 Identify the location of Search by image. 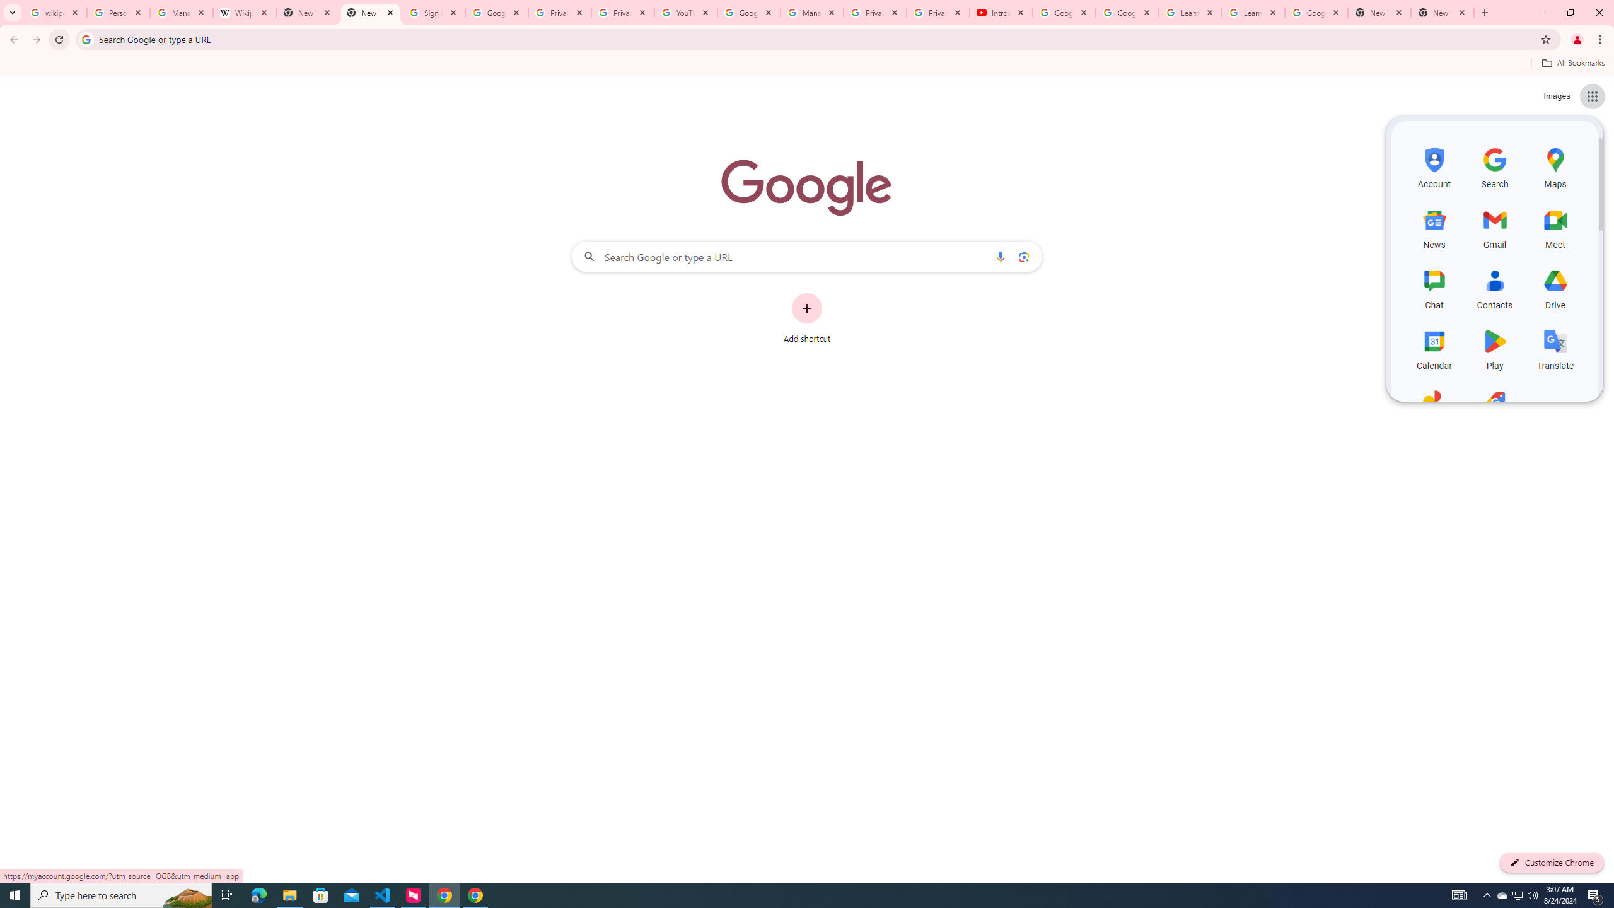
(1023, 256).